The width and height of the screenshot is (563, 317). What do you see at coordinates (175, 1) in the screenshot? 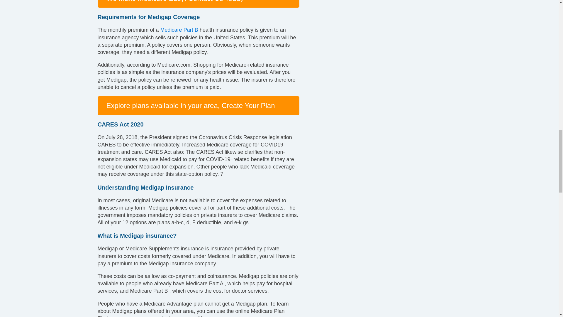
I see `We Make Medicare Easy! Contact Us Today` at bounding box center [175, 1].